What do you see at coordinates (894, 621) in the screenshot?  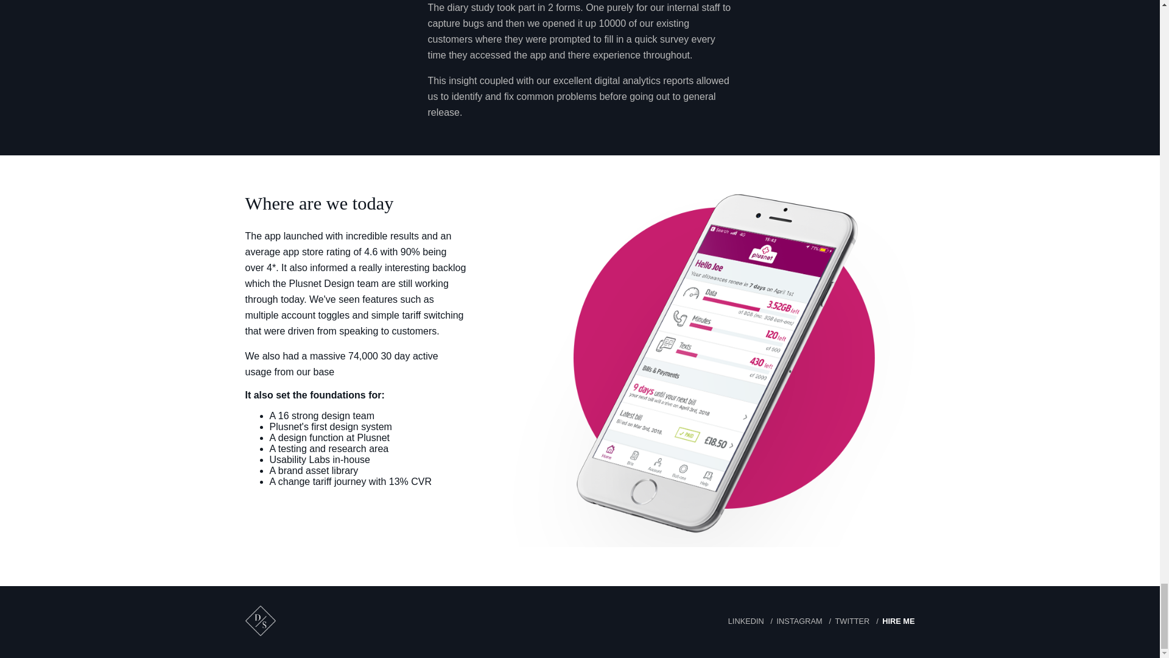 I see `HIRE ME` at bounding box center [894, 621].